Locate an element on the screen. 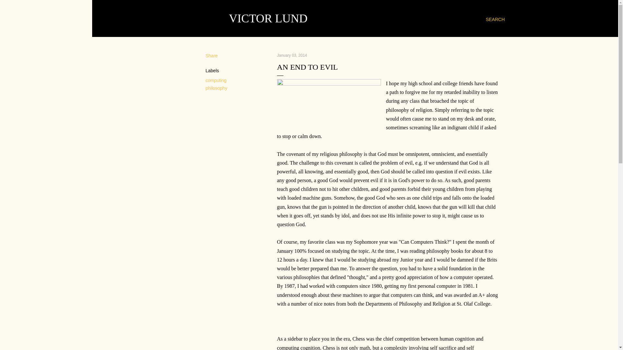 Image resolution: width=623 pixels, height=350 pixels. permanent link is located at coordinates (292, 55).